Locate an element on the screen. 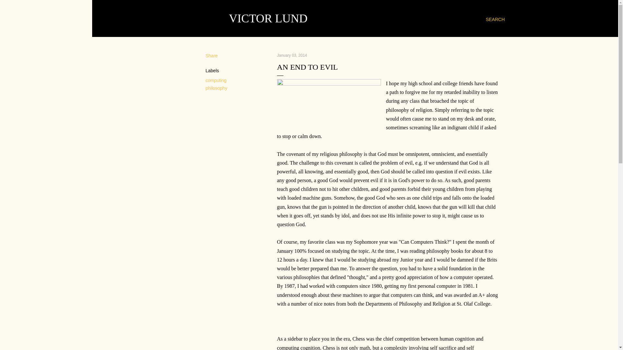 Image resolution: width=623 pixels, height=350 pixels. permanent link is located at coordinates (292, 55).